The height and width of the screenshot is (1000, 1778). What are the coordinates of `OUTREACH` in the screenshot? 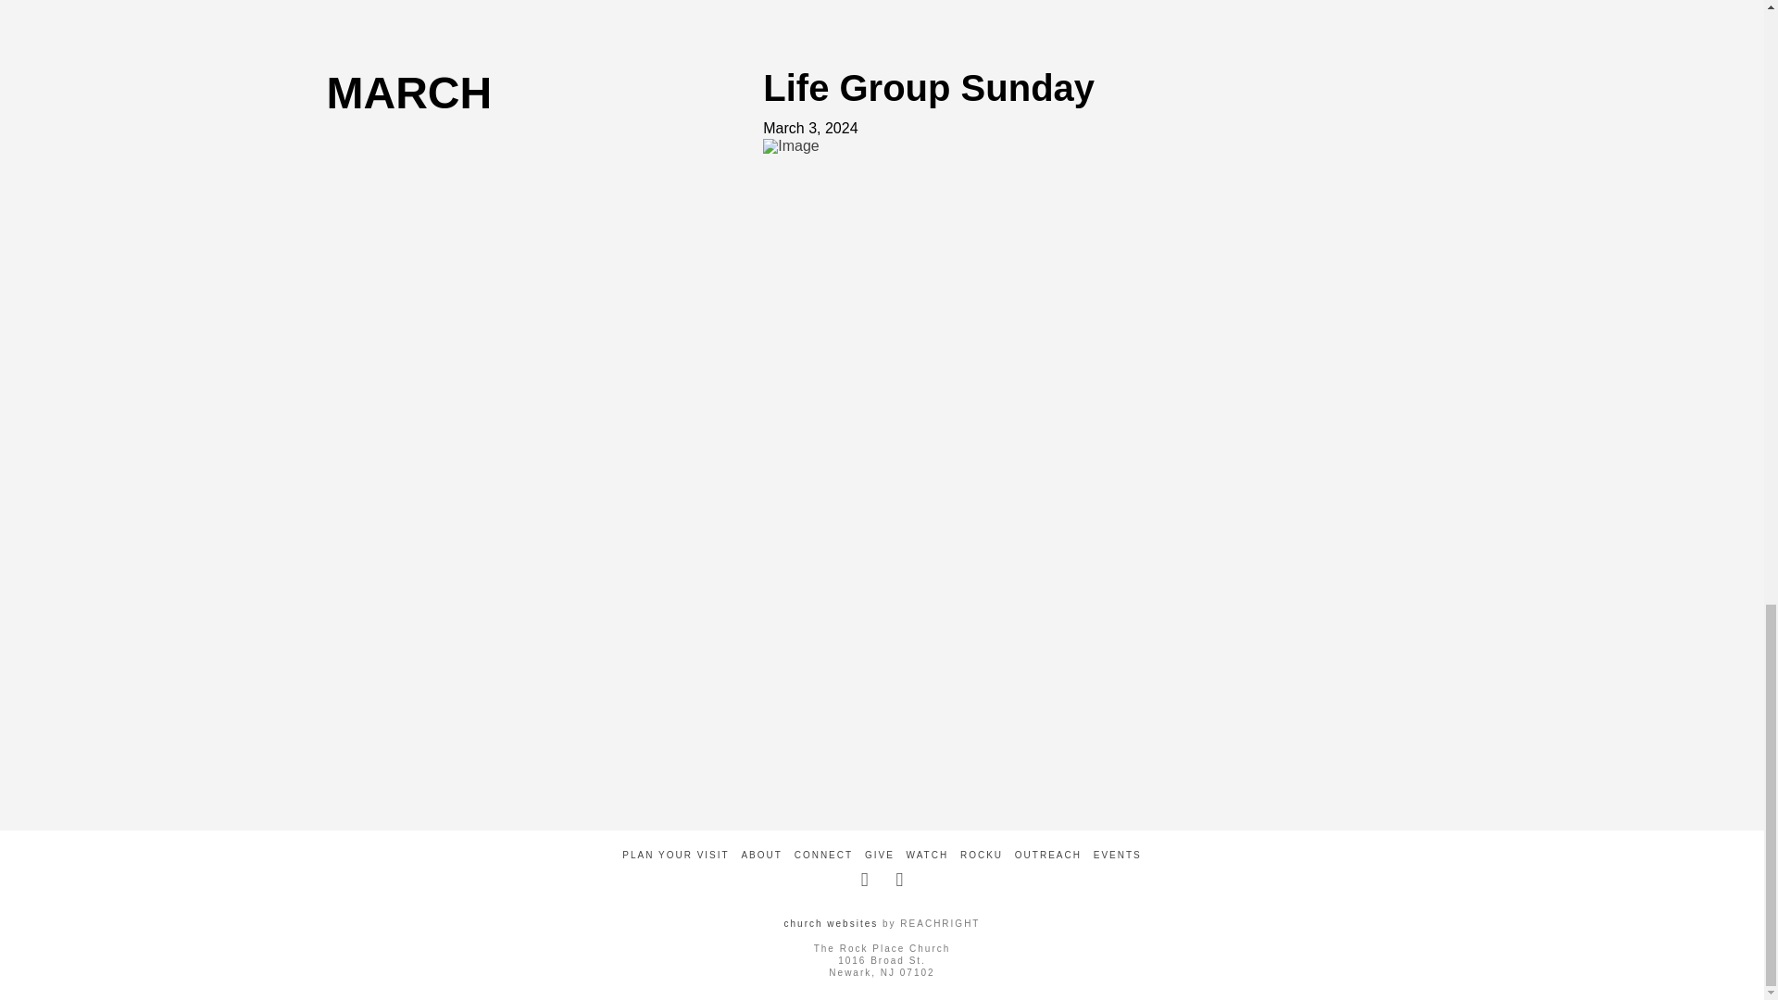 It's located at (1048, 854).